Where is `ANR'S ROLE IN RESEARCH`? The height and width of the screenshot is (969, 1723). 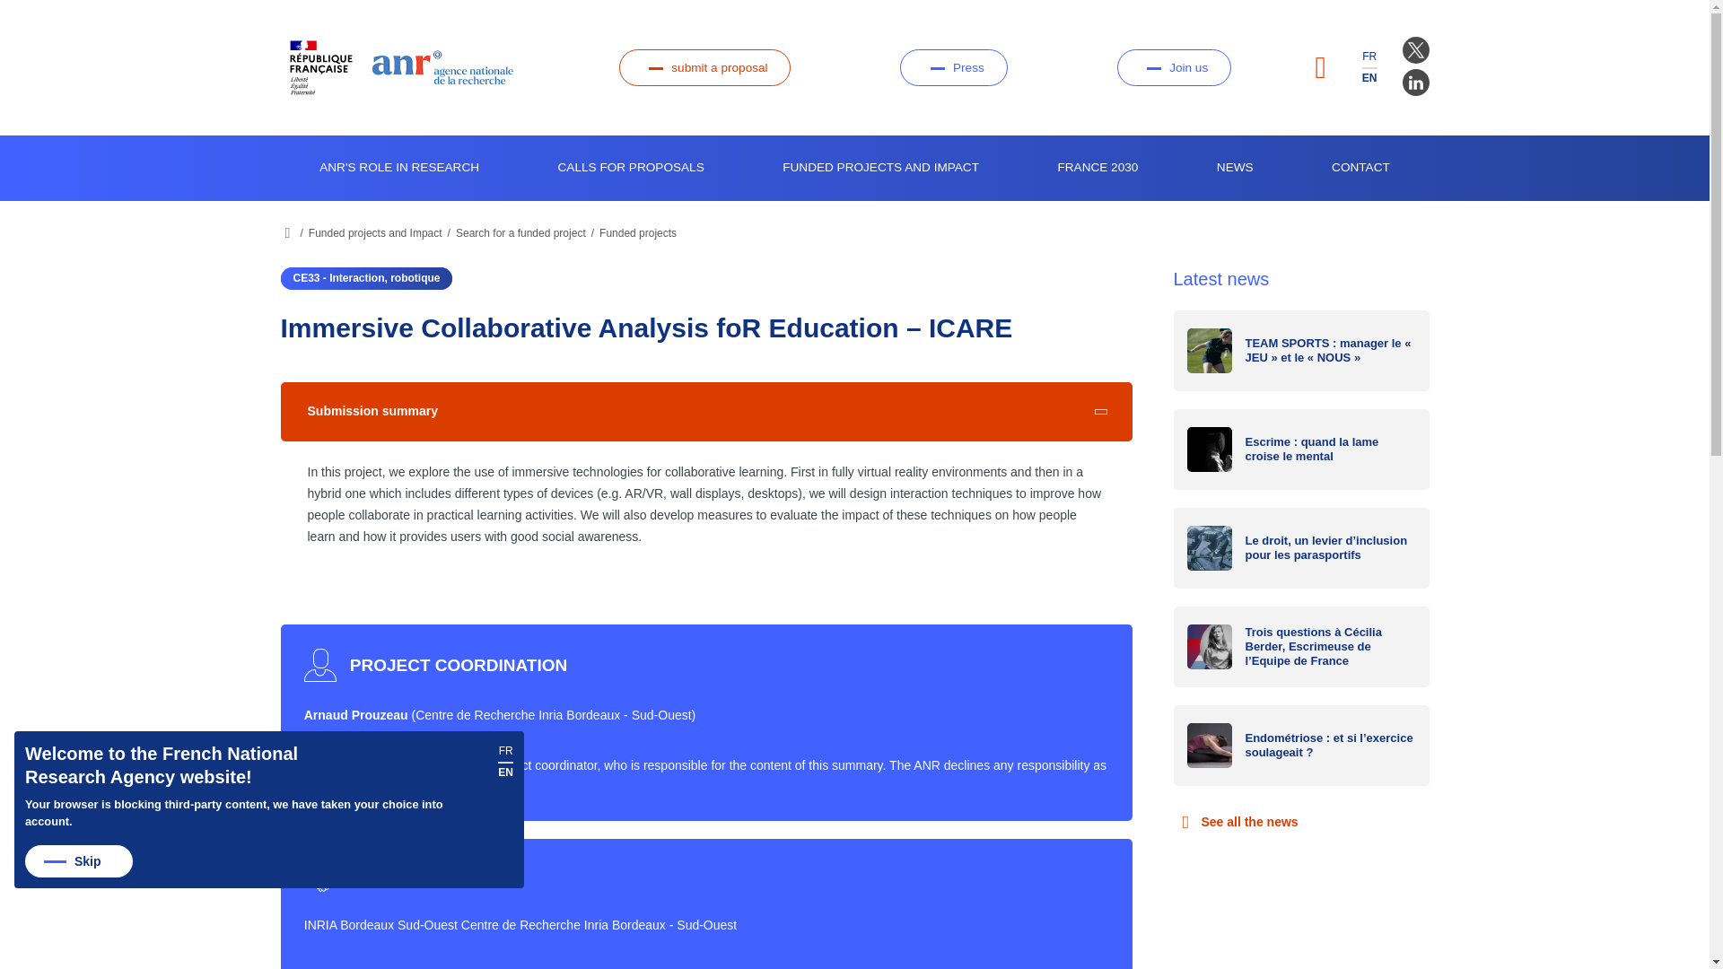
ANR'S ROLE IN RESEARCH is located at coordinates (398, 168).